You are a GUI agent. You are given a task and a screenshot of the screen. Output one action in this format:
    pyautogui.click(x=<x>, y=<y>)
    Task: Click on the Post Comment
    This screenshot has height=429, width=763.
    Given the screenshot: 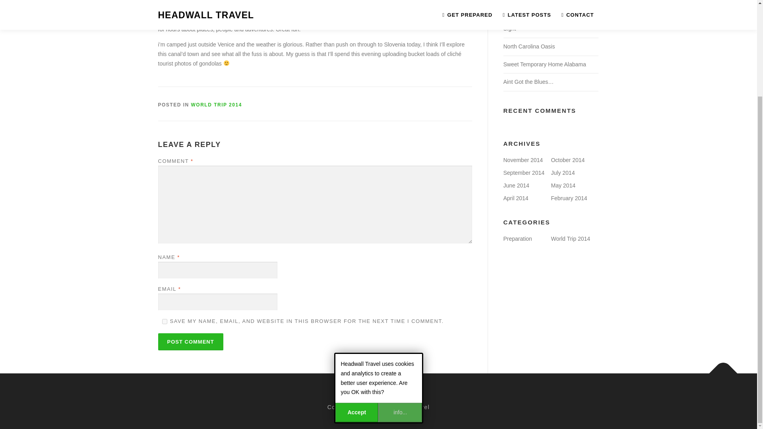 What is the action you would take?
    pyautogui.click(x=191, y=342)
    